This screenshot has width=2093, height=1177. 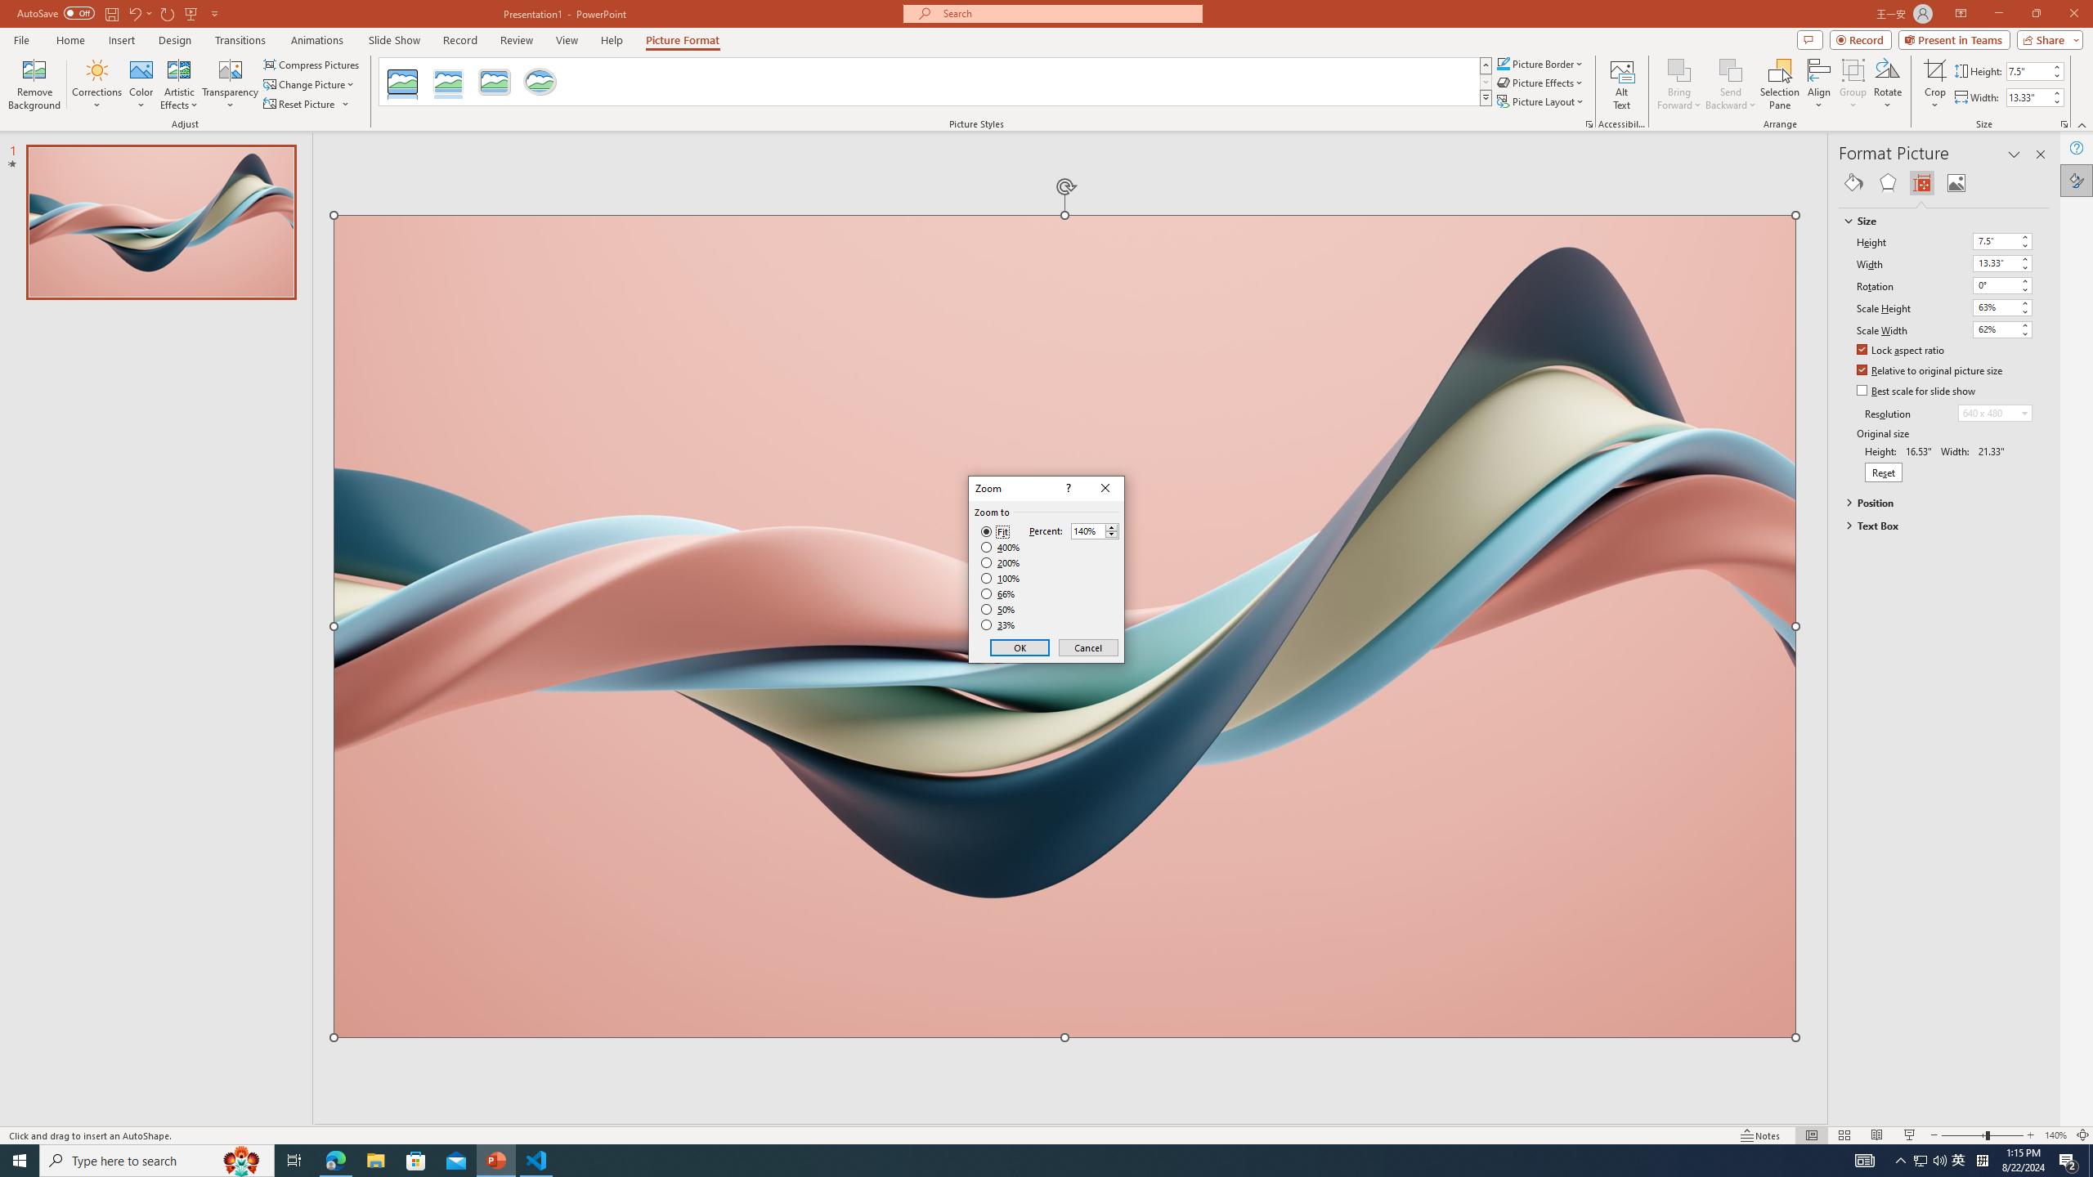 What do you see at coordinates (307, 105) in the screenshot?
I see `Reset Picture` at bounding box center [307, 105].